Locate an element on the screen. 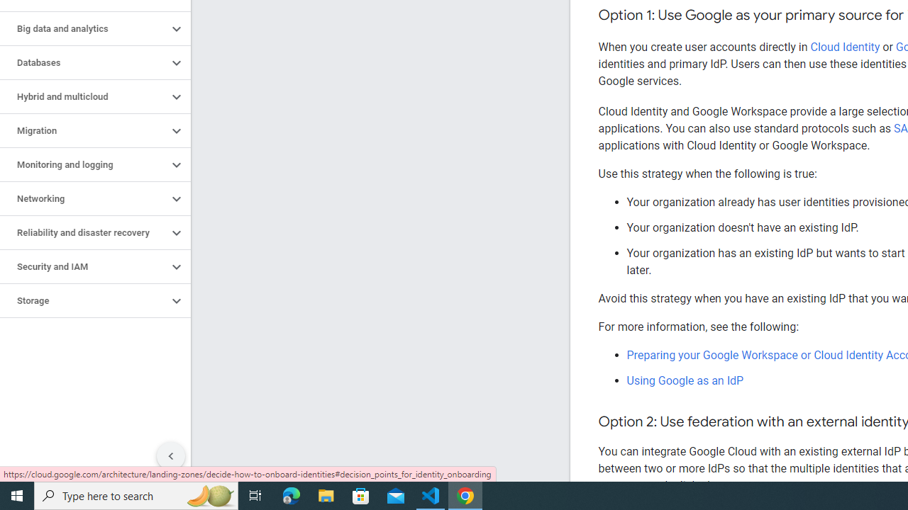 The height and width of the screenshot is (510, 908). Big data and analytics is located at coordinates (84, 28).